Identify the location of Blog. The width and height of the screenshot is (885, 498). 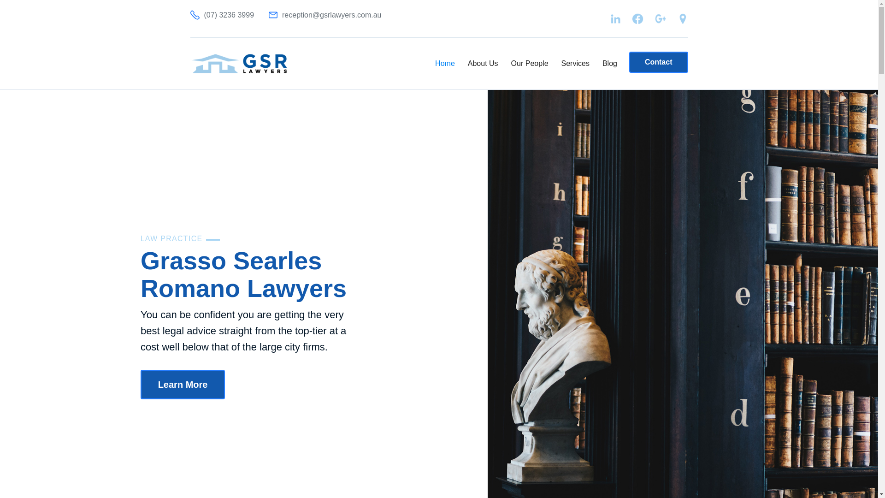
(610, 64).